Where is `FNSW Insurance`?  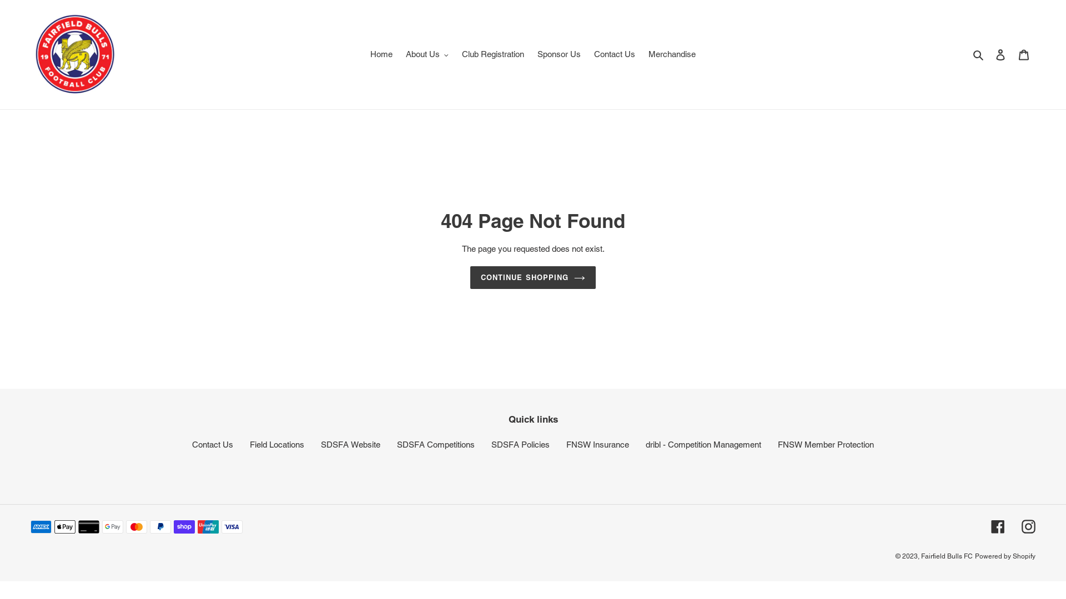 FNSW Insurance is located at coordinates (597, 445).